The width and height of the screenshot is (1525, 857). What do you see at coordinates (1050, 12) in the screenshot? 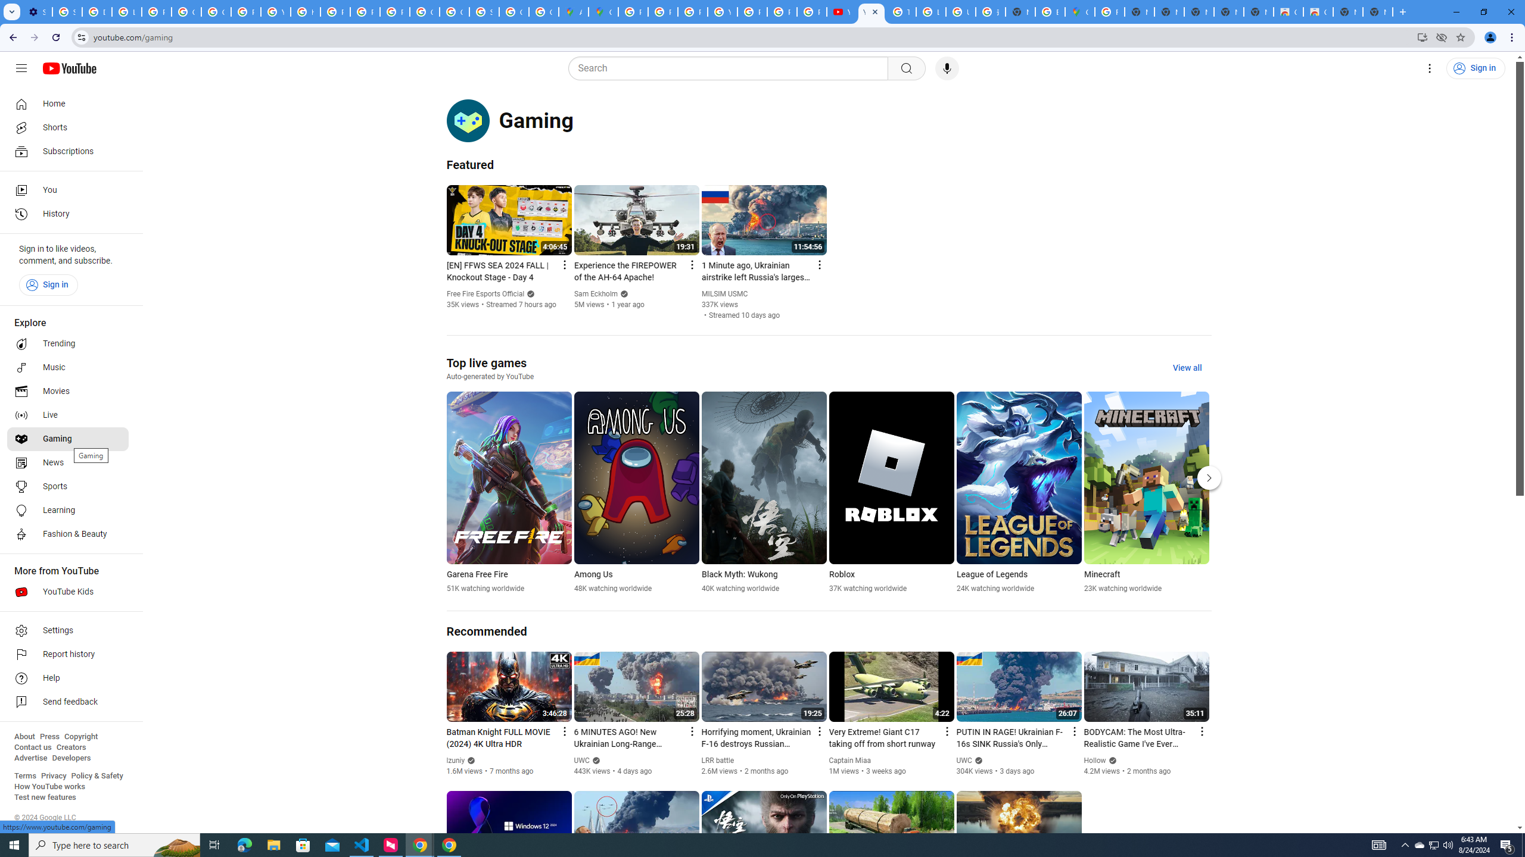
I see `Explore new street-level details - Google Maps Help` at bounding box center [1050, 12].